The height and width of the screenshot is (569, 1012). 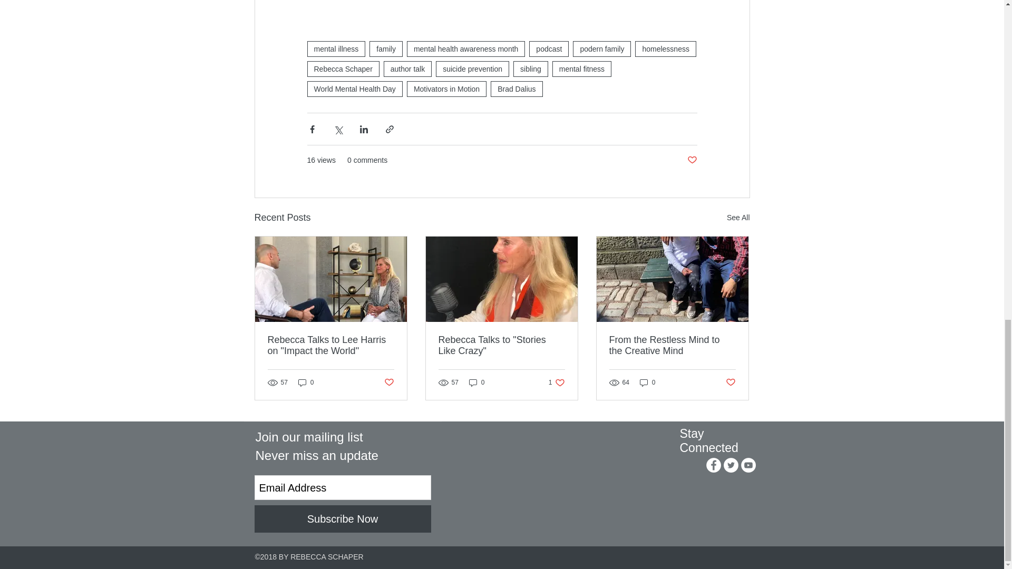 What do you see at coordinates (386, 48) in the screenshot?
I see `sibling` at bounding box center [386, 48].